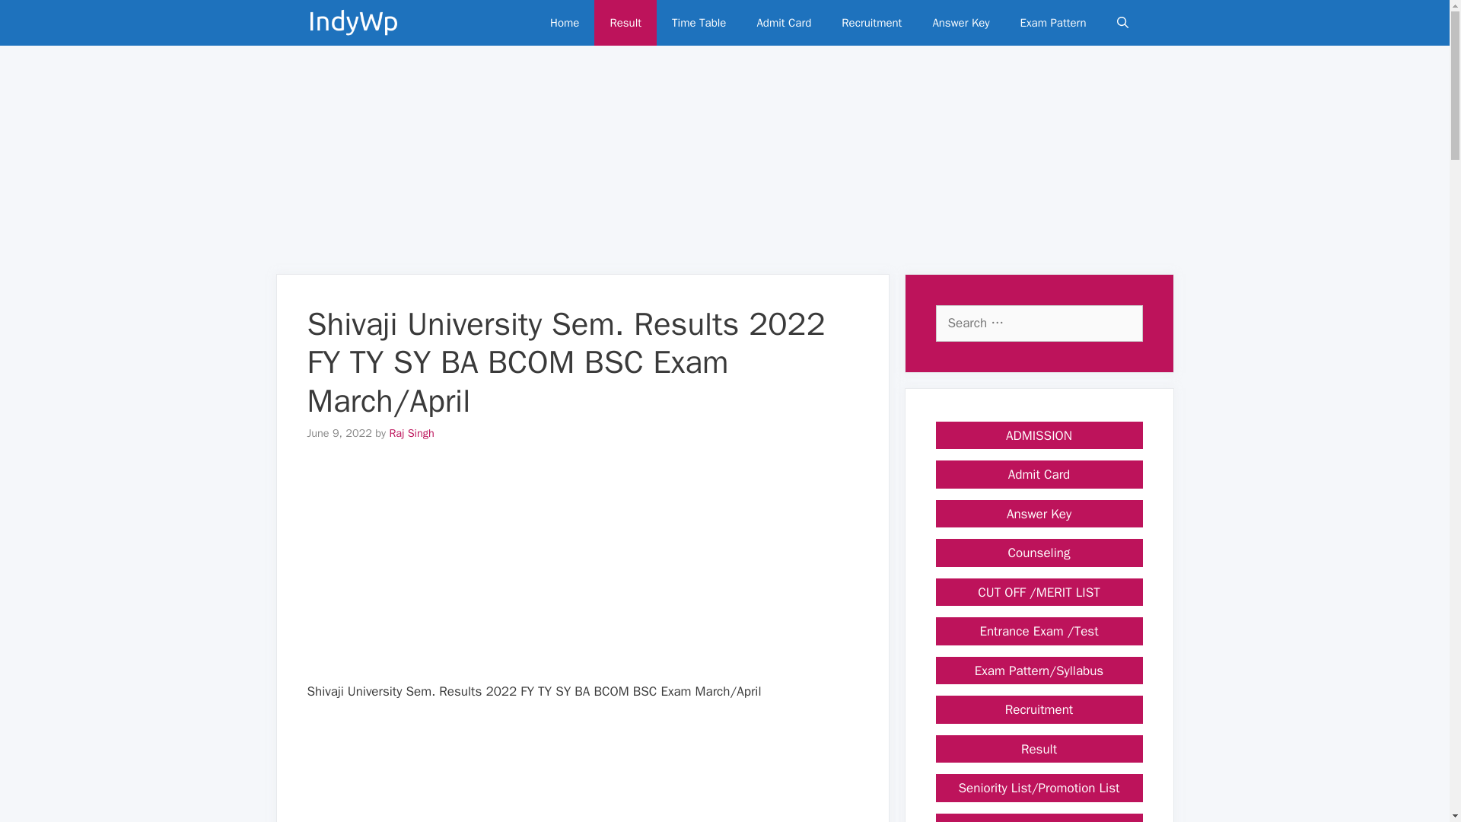  What do you see at coordinates (872, 23) in the screenshot?
I see `Recruitment` at bounding box center [872, 23].